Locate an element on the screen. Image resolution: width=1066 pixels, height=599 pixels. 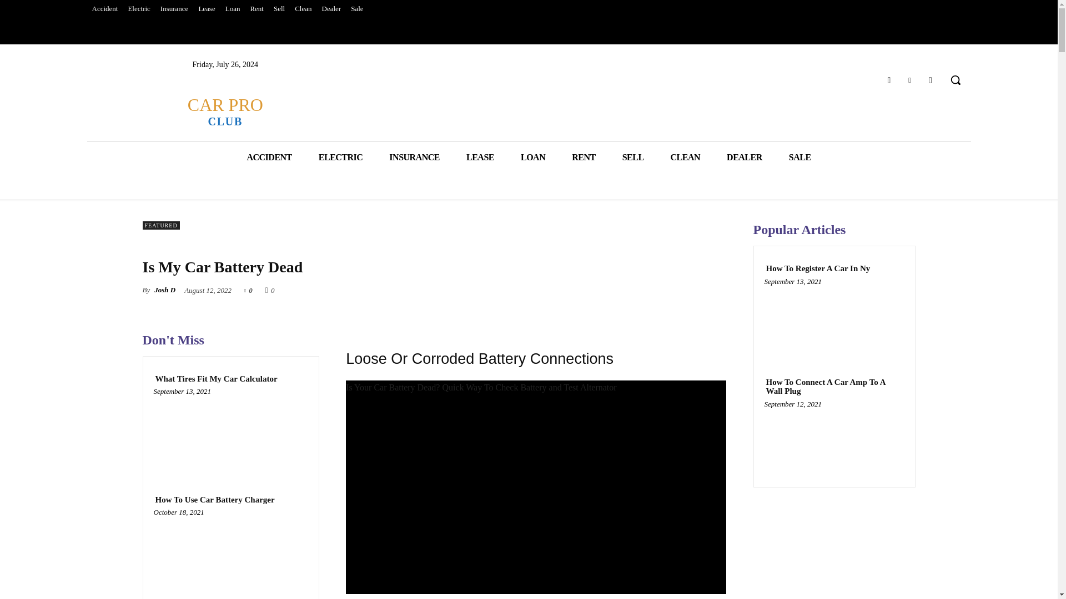
ACCIDENT is located at coordinates (269, 157).